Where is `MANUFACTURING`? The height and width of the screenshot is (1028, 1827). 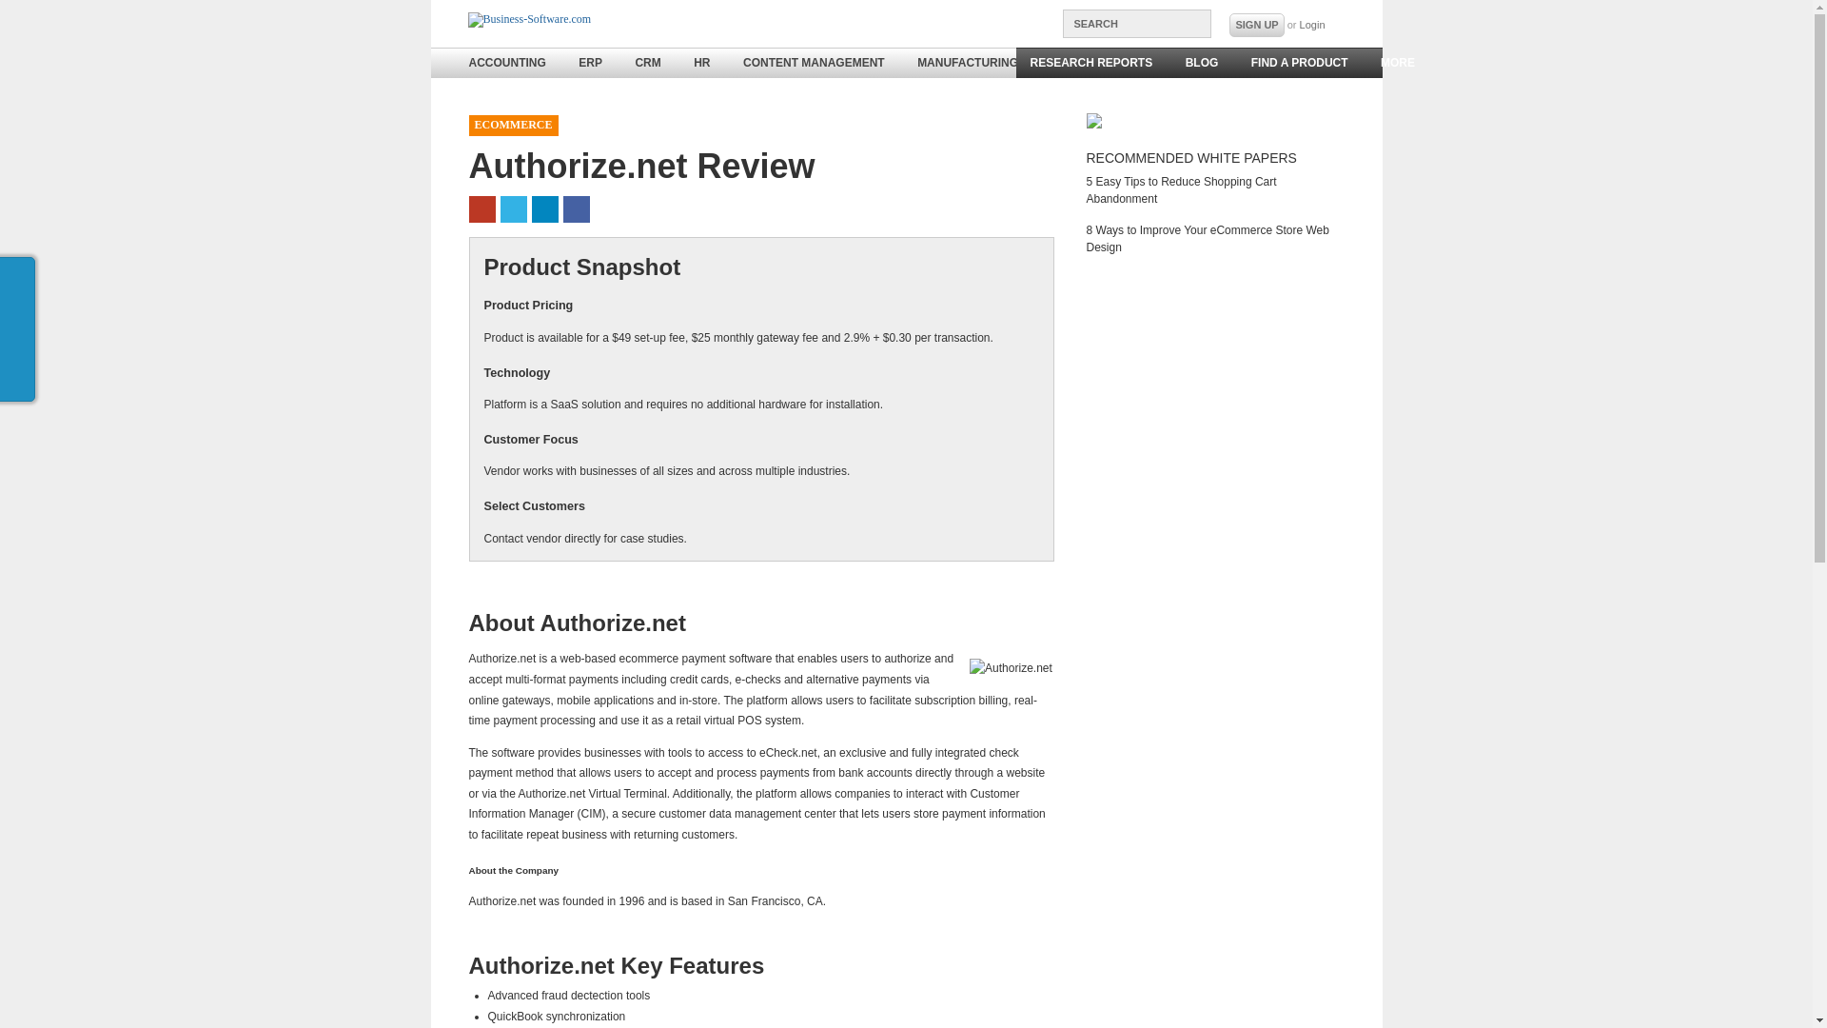
MANUFACTURING is located at coordinates (967, 63).